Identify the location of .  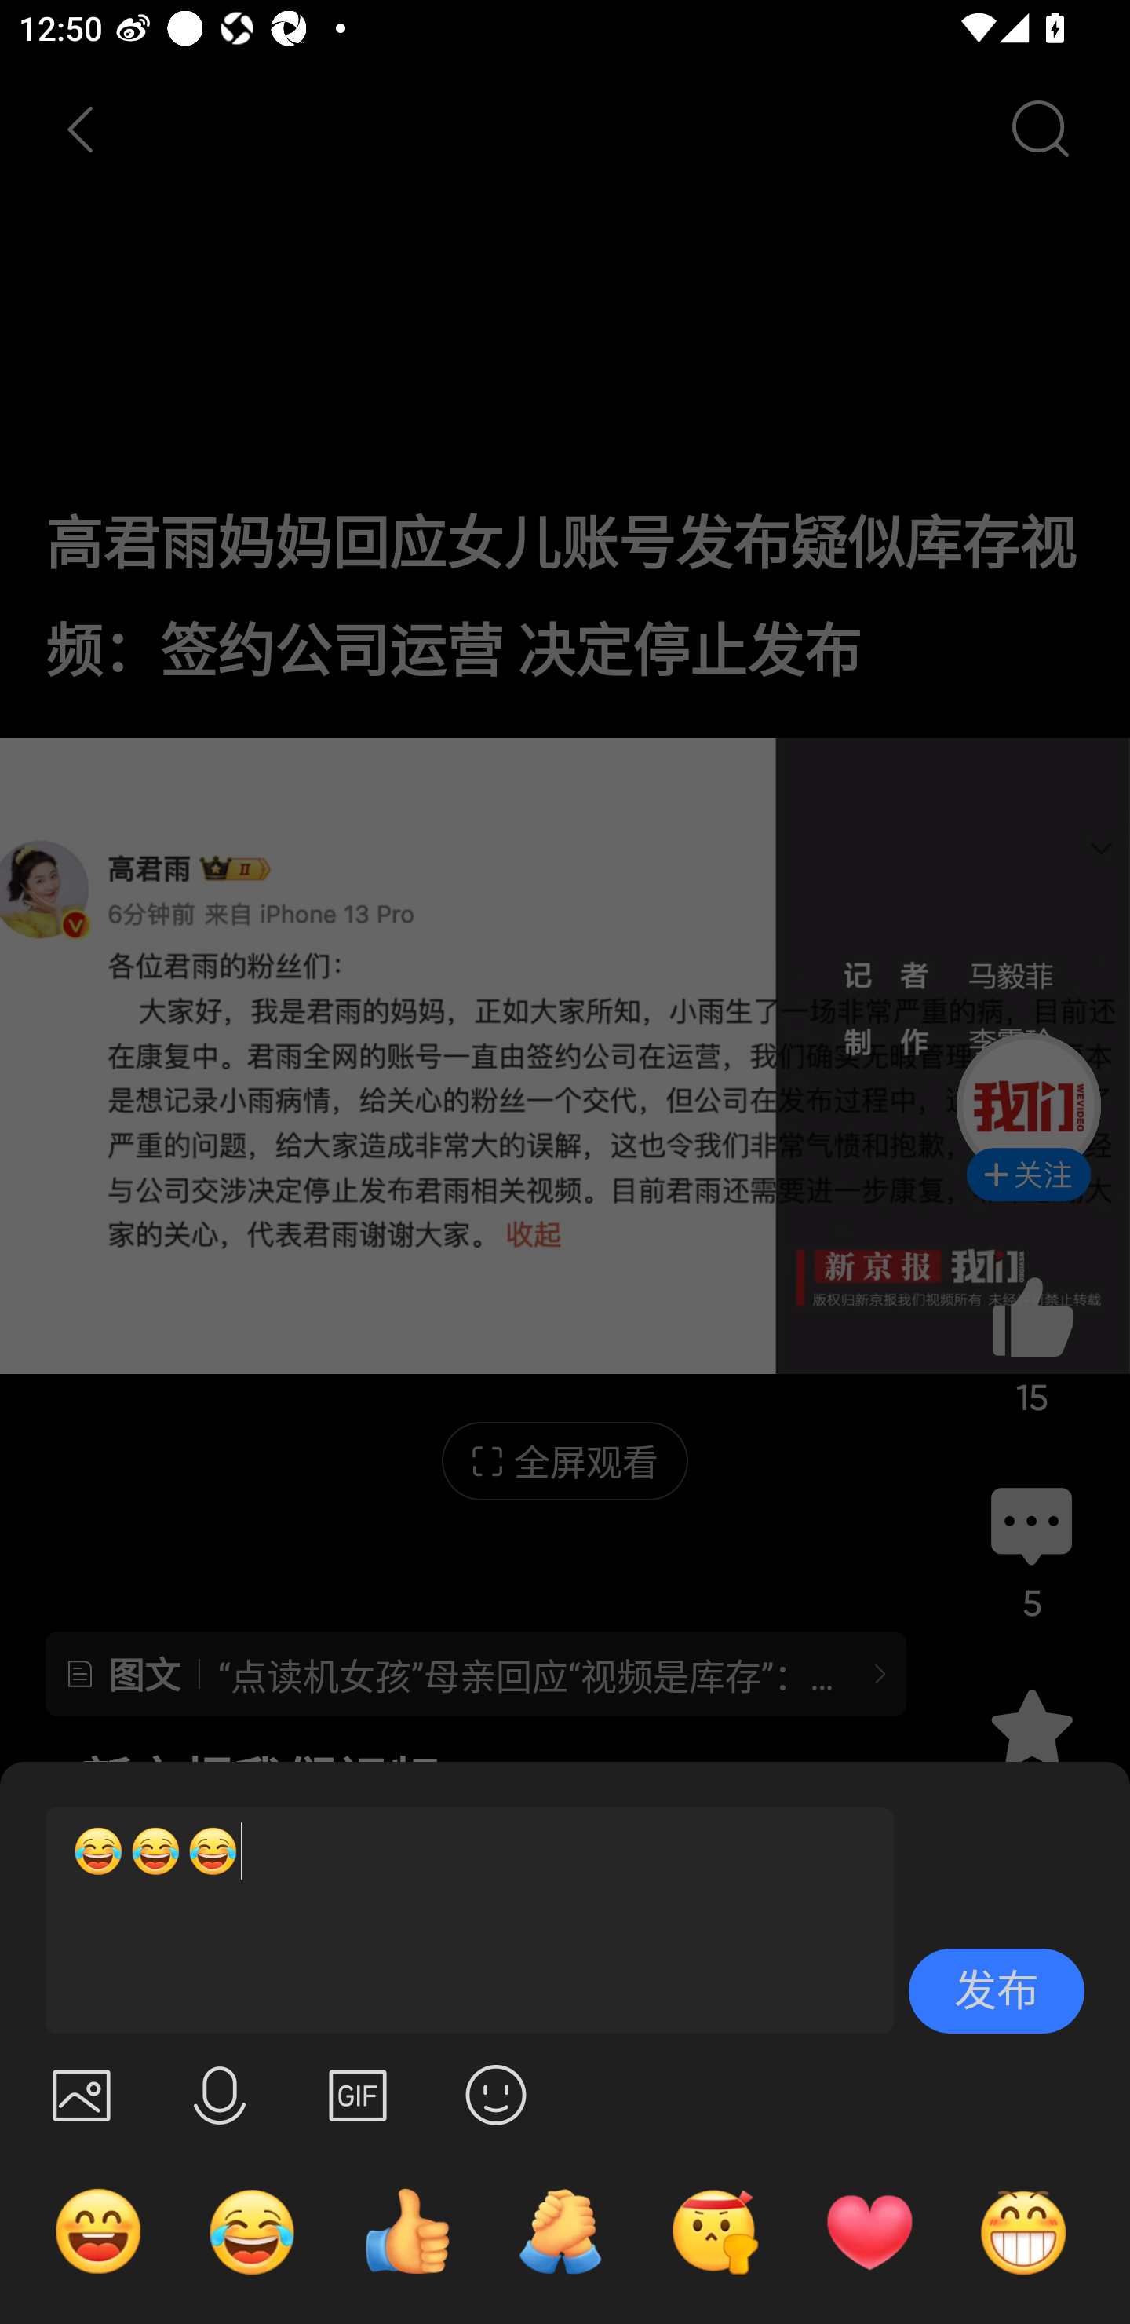
(81, 2095).